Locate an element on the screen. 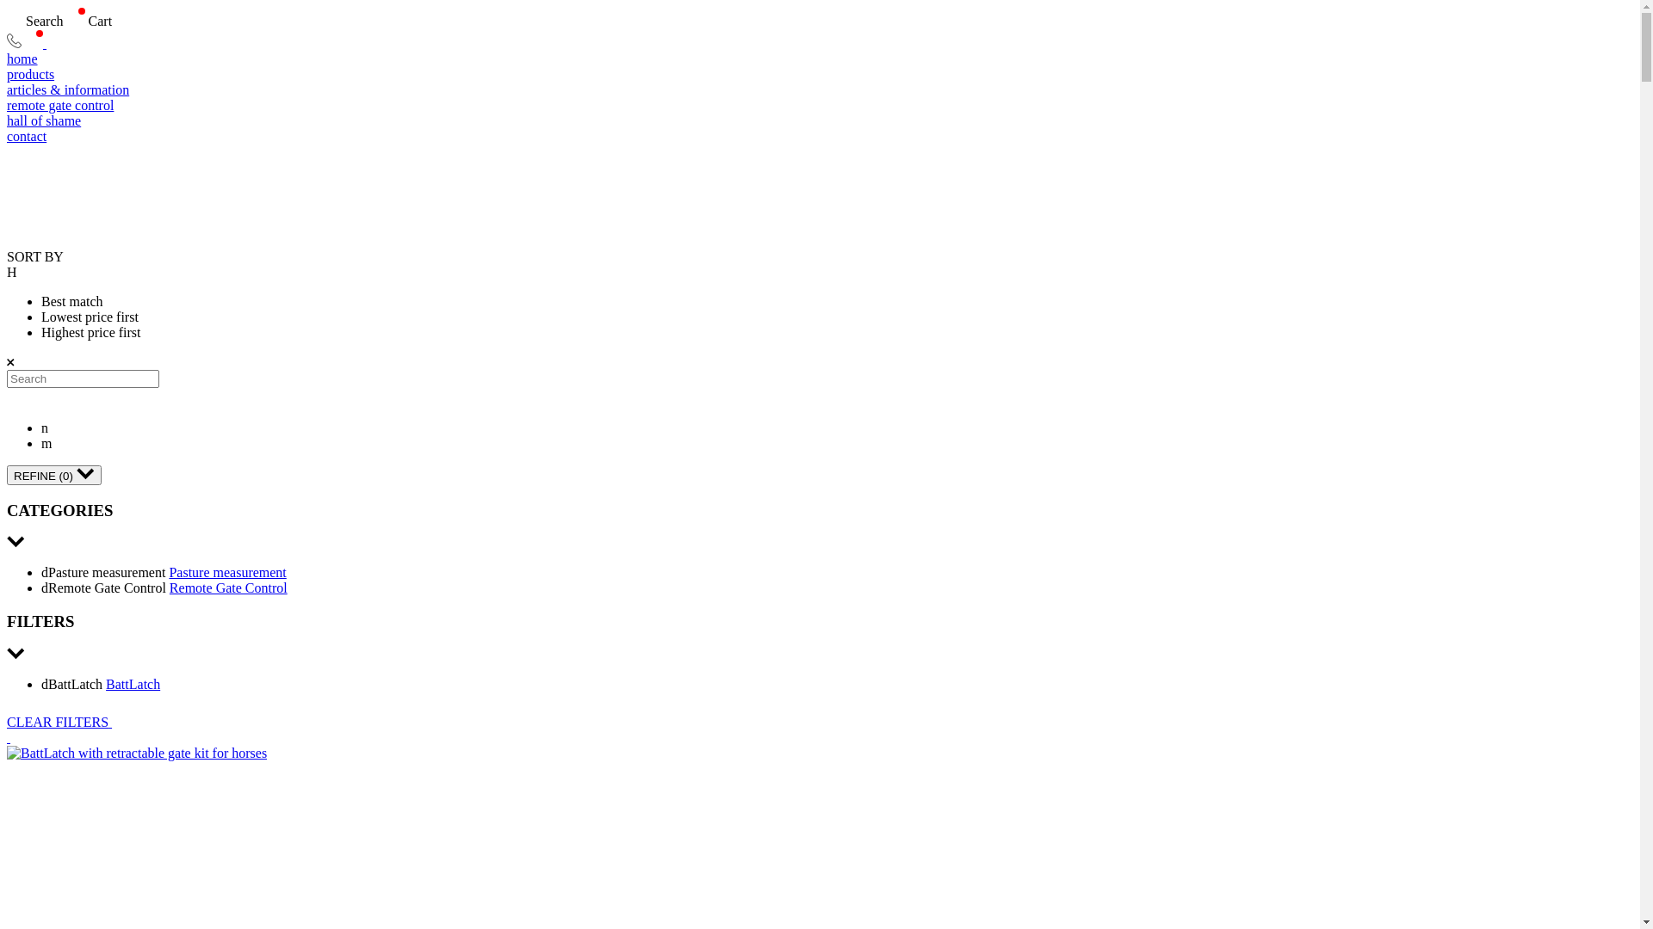 Image resolution: width=1653 pixels, height=929 pixels. contact is located at coordinates (820, 137).